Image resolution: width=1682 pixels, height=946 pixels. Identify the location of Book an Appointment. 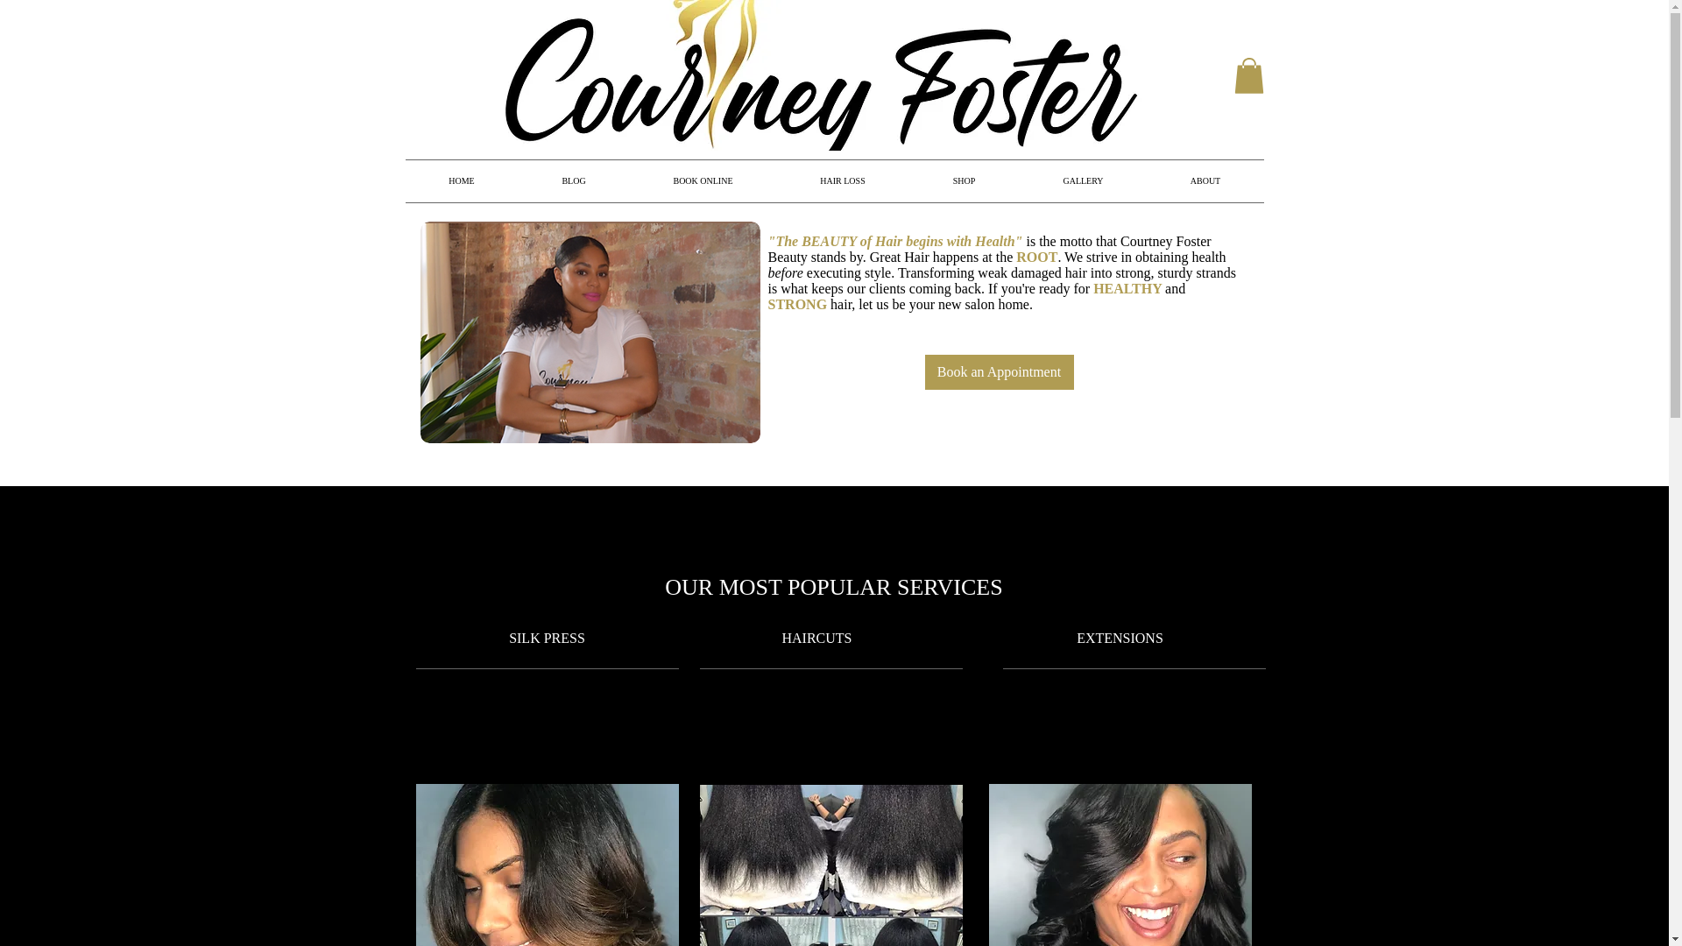
(1000, 371).